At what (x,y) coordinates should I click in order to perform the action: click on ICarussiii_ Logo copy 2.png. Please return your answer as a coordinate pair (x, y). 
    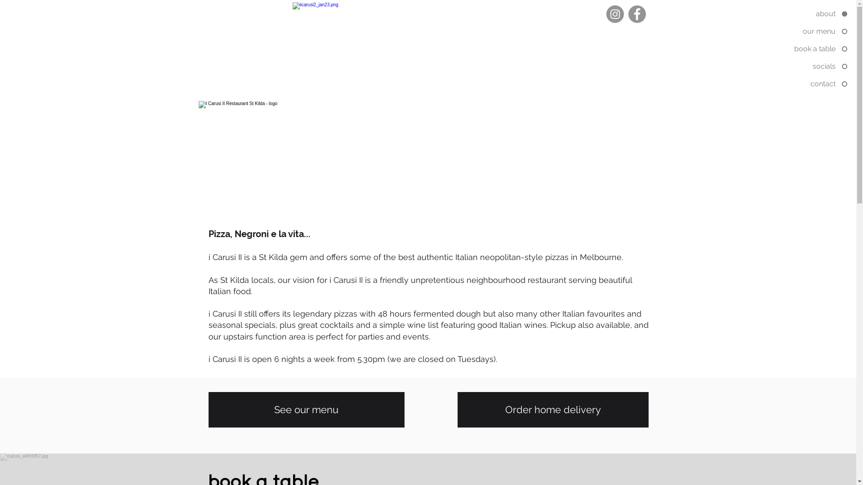
    Looking at the image, I should click on (418, 166).